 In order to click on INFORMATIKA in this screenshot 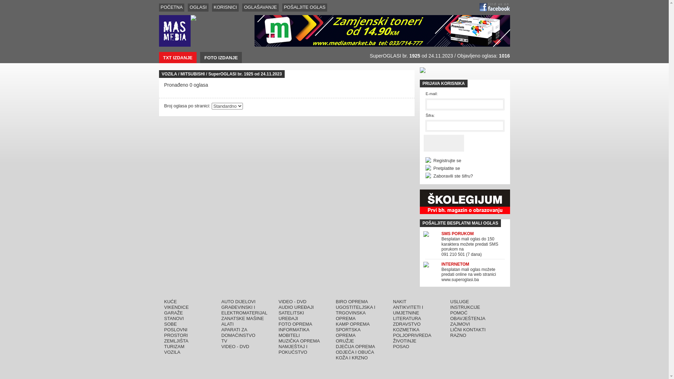, I will do `click(294, 330)`.